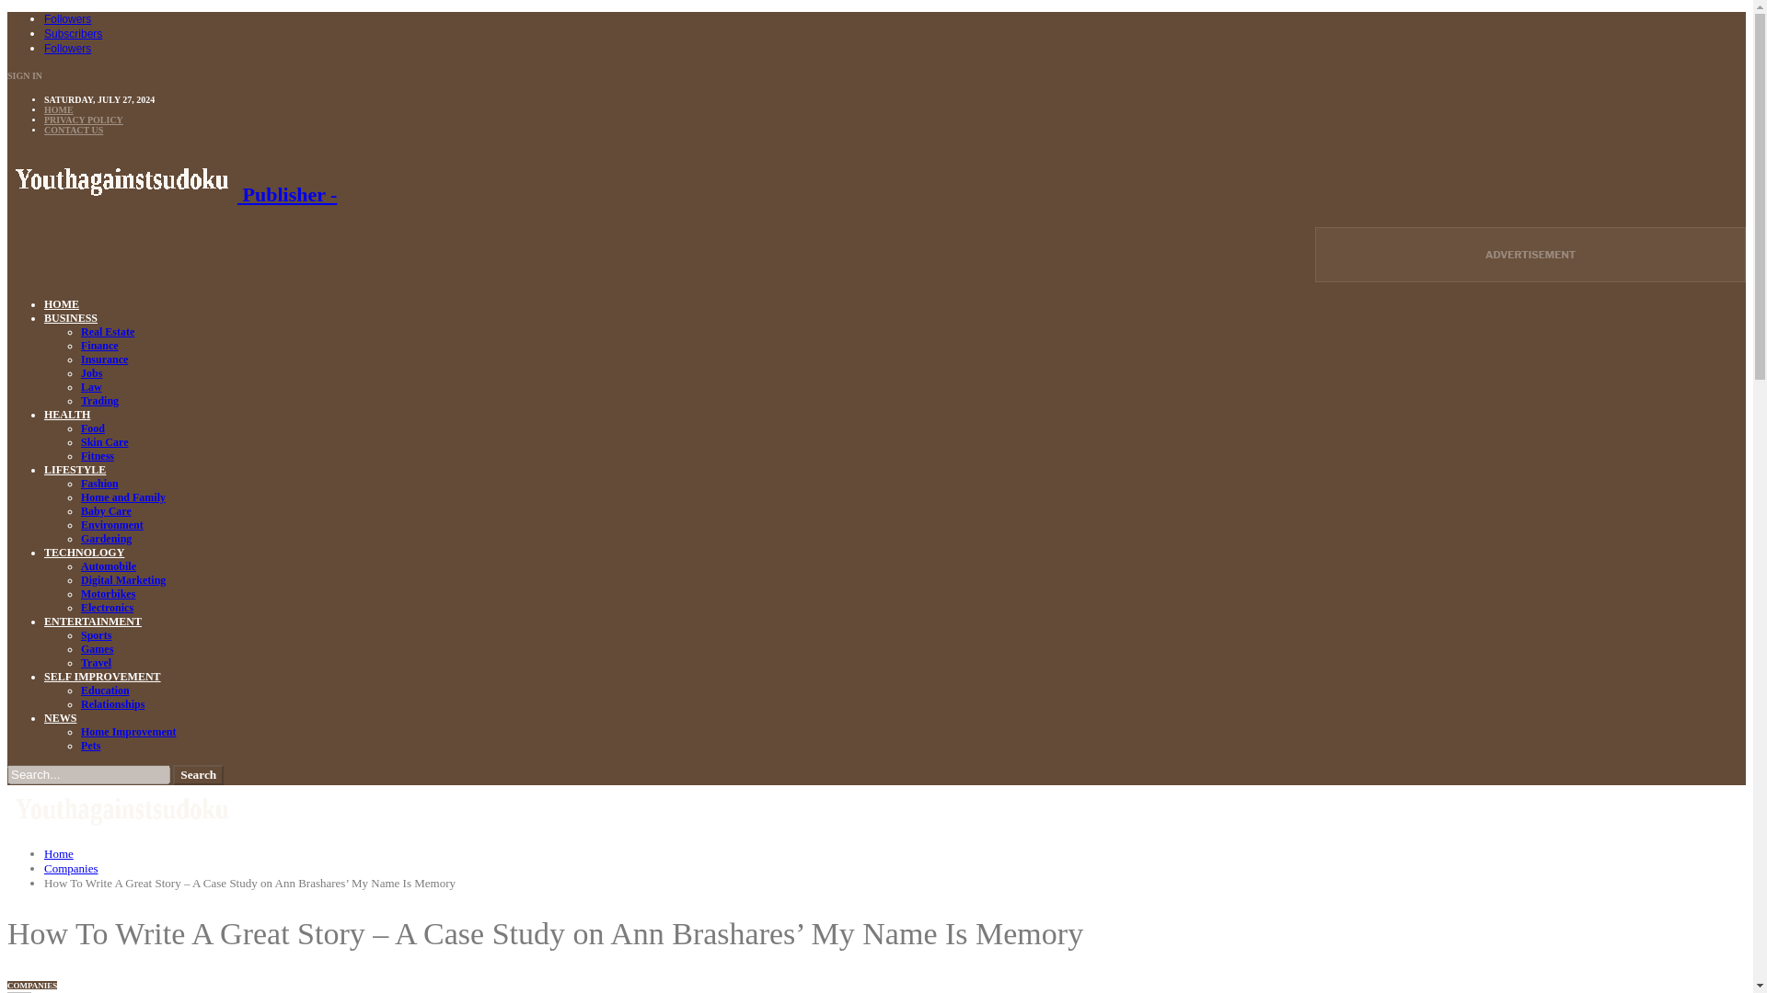 The height and width of the screenshot is (993, 1767). What do you see at coordinates (99, 400) in the screenshot?
I see `Trading` at bounding box center [99, 400].